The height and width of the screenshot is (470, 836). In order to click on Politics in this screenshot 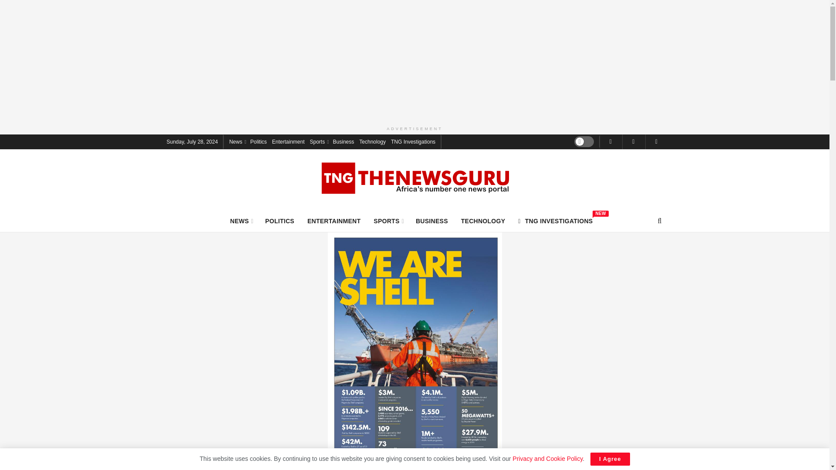, I will do `click(258, 141)`.